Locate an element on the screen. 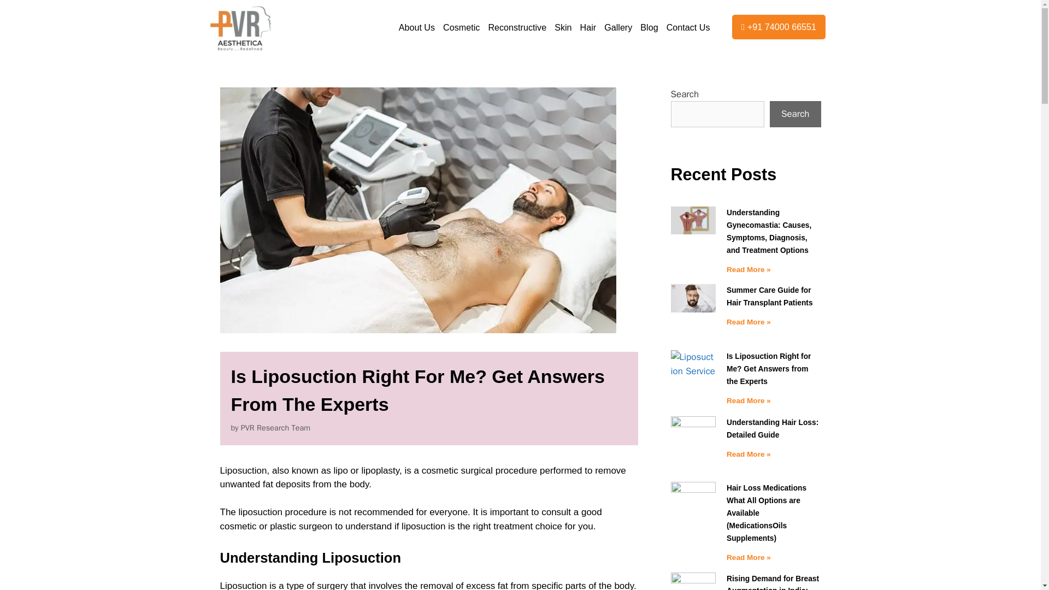 The height and width of the screenshot is (590, 1049). About Us is located at coordinates (416, 27).